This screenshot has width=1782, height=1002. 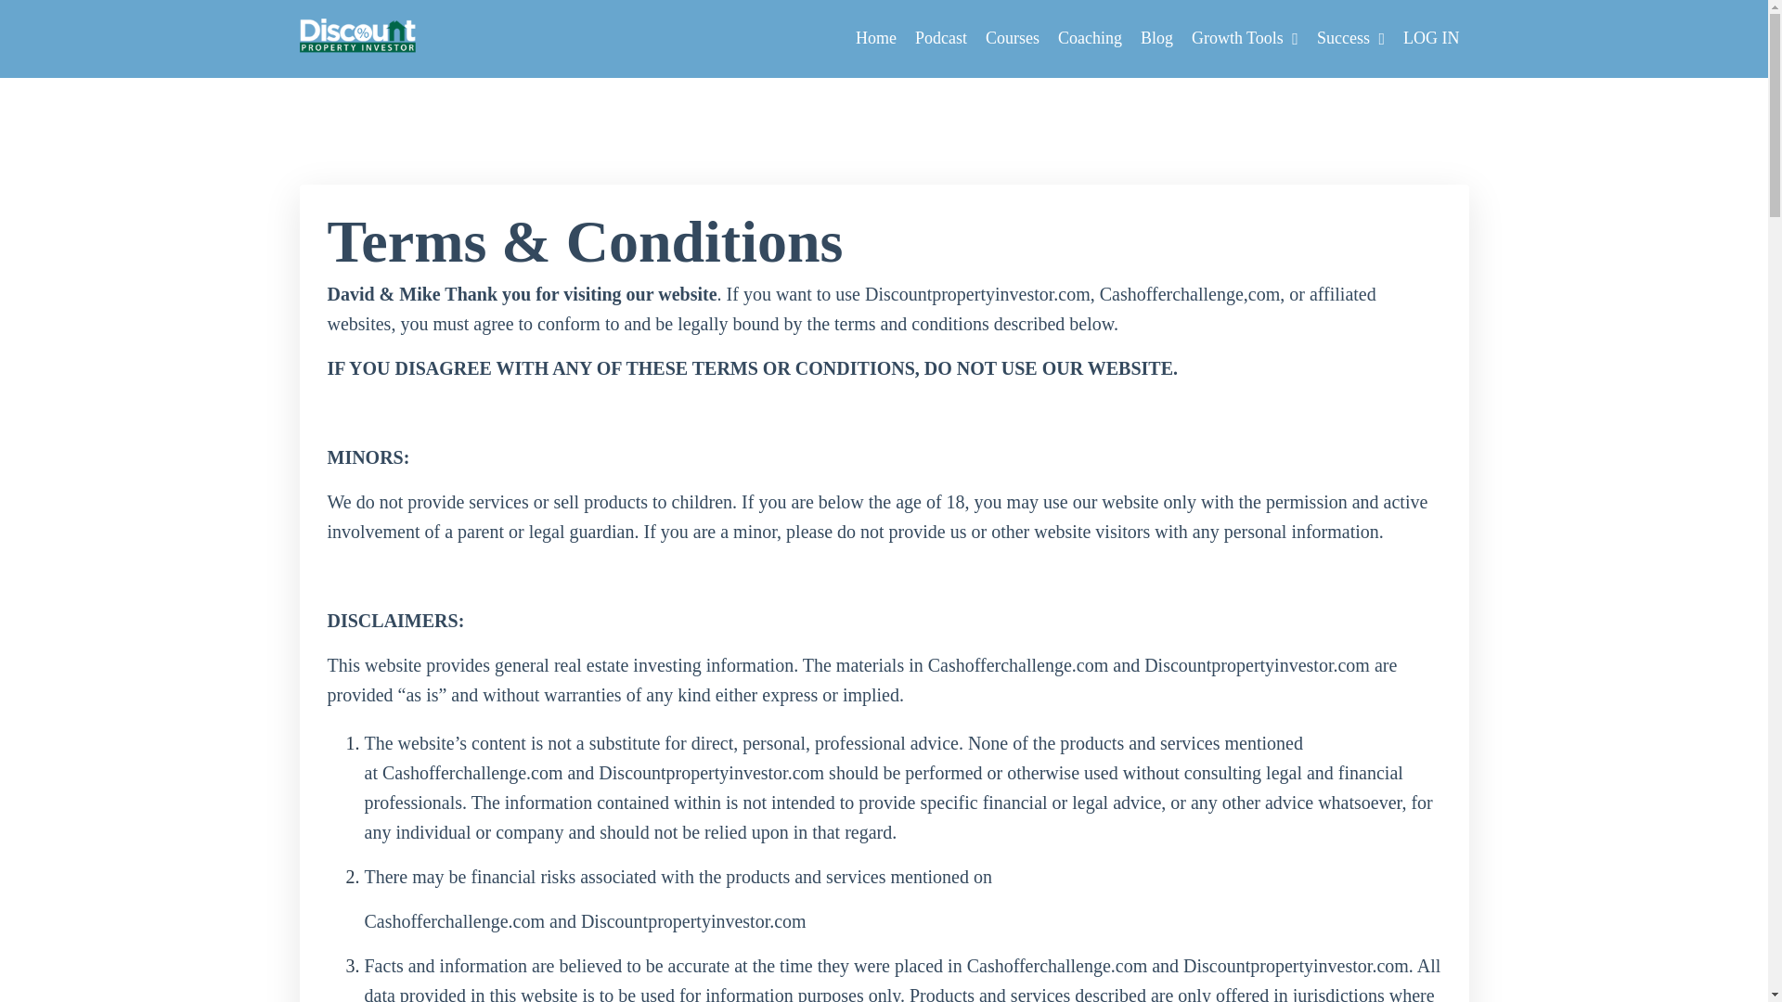 What do you see at coordinates (941, 39) in the screenshot?
I see `Podcast` at bounding box center [941, 39].